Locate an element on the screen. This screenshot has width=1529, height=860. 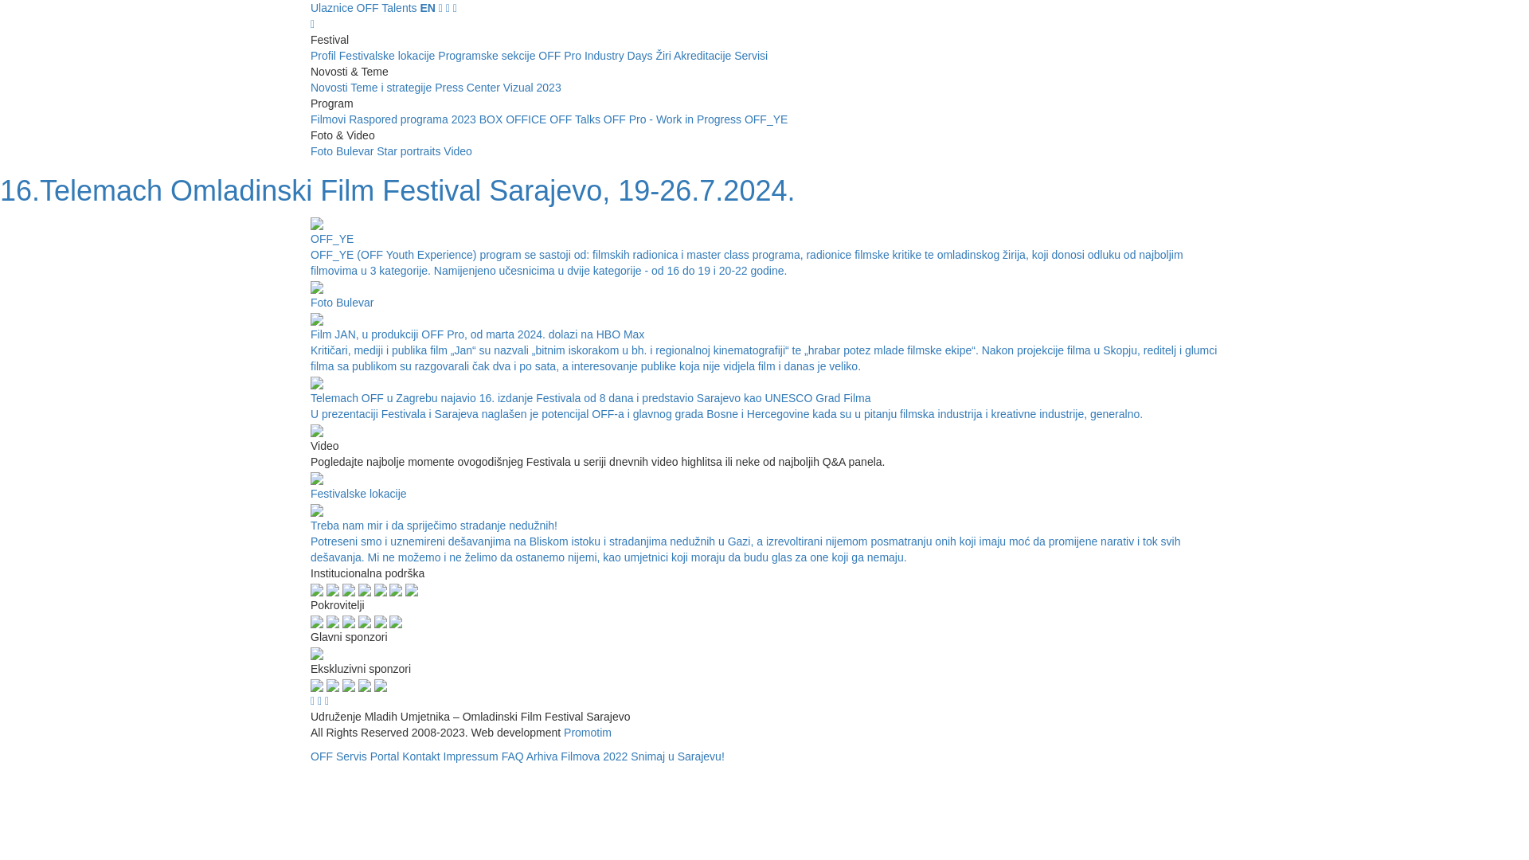
Ulaznice is located at coordinates (332, 8).